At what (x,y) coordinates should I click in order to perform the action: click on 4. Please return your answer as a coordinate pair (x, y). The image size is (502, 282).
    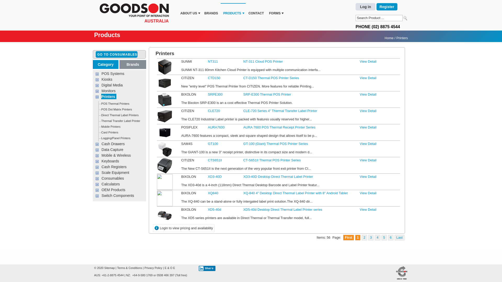
    Looking at the image, I should click on (378, 238).